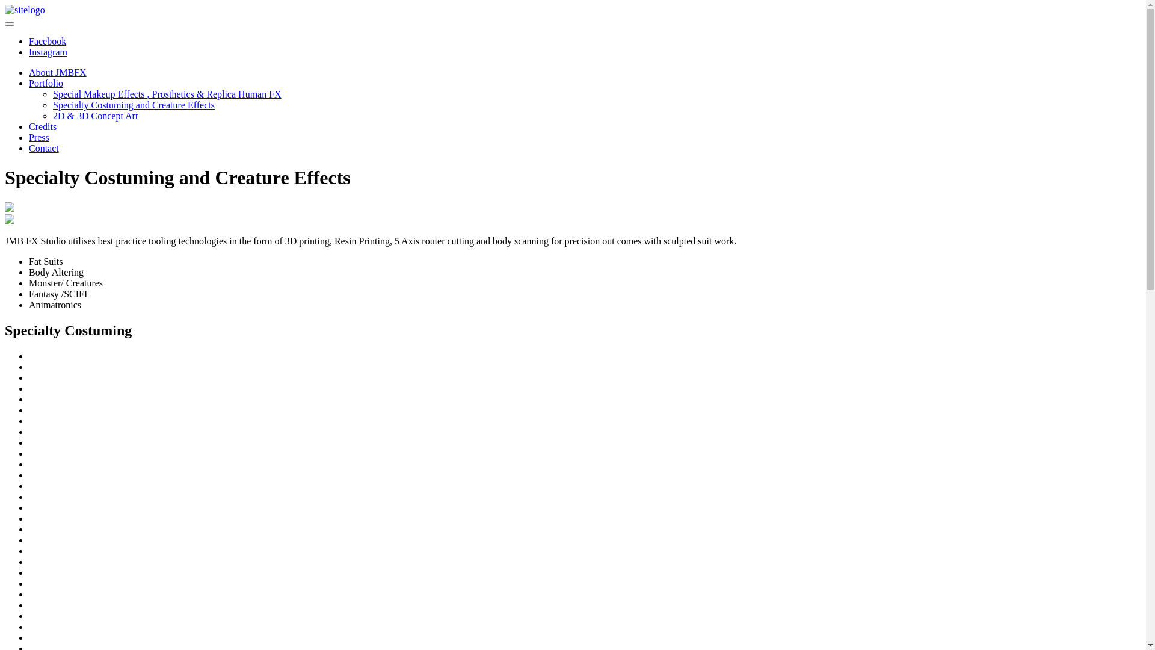  What do you see at coordinates (48, 52) in the screenshot?
I see `Instagram` at bounding box center [48, 52].